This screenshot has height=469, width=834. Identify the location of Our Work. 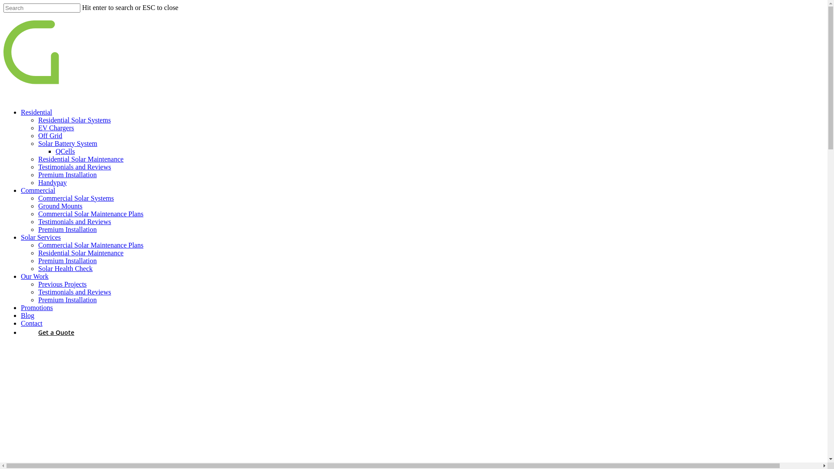
(35, 276).